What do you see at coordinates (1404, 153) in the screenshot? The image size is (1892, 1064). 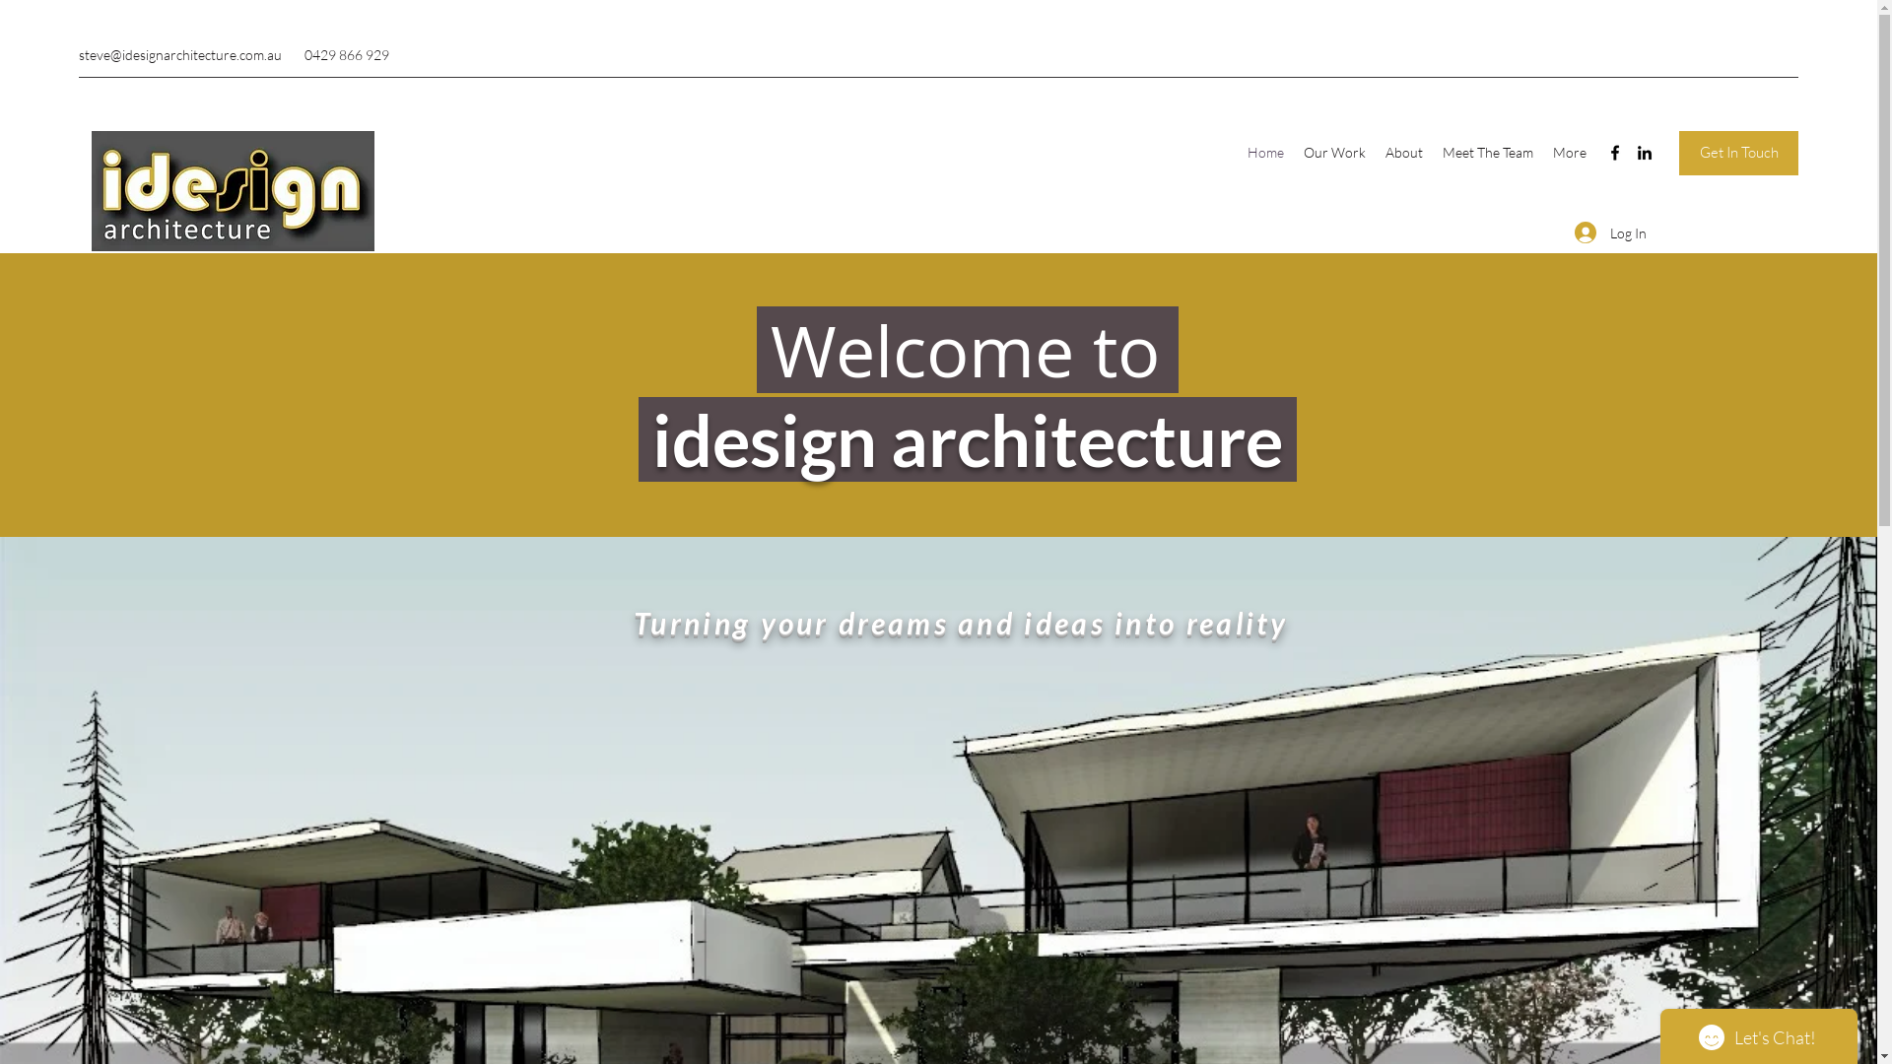 I see `About` at bounding box center [1404, 153].